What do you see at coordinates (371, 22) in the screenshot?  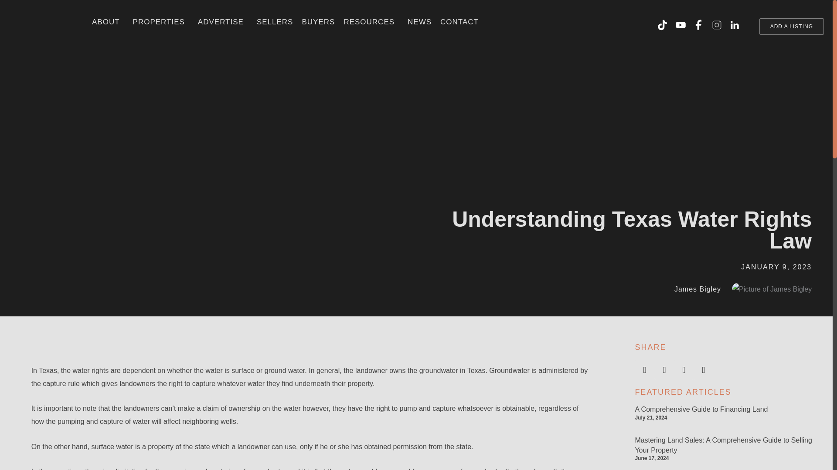 I see `RESOURCES` at bounding box center [371, 22].